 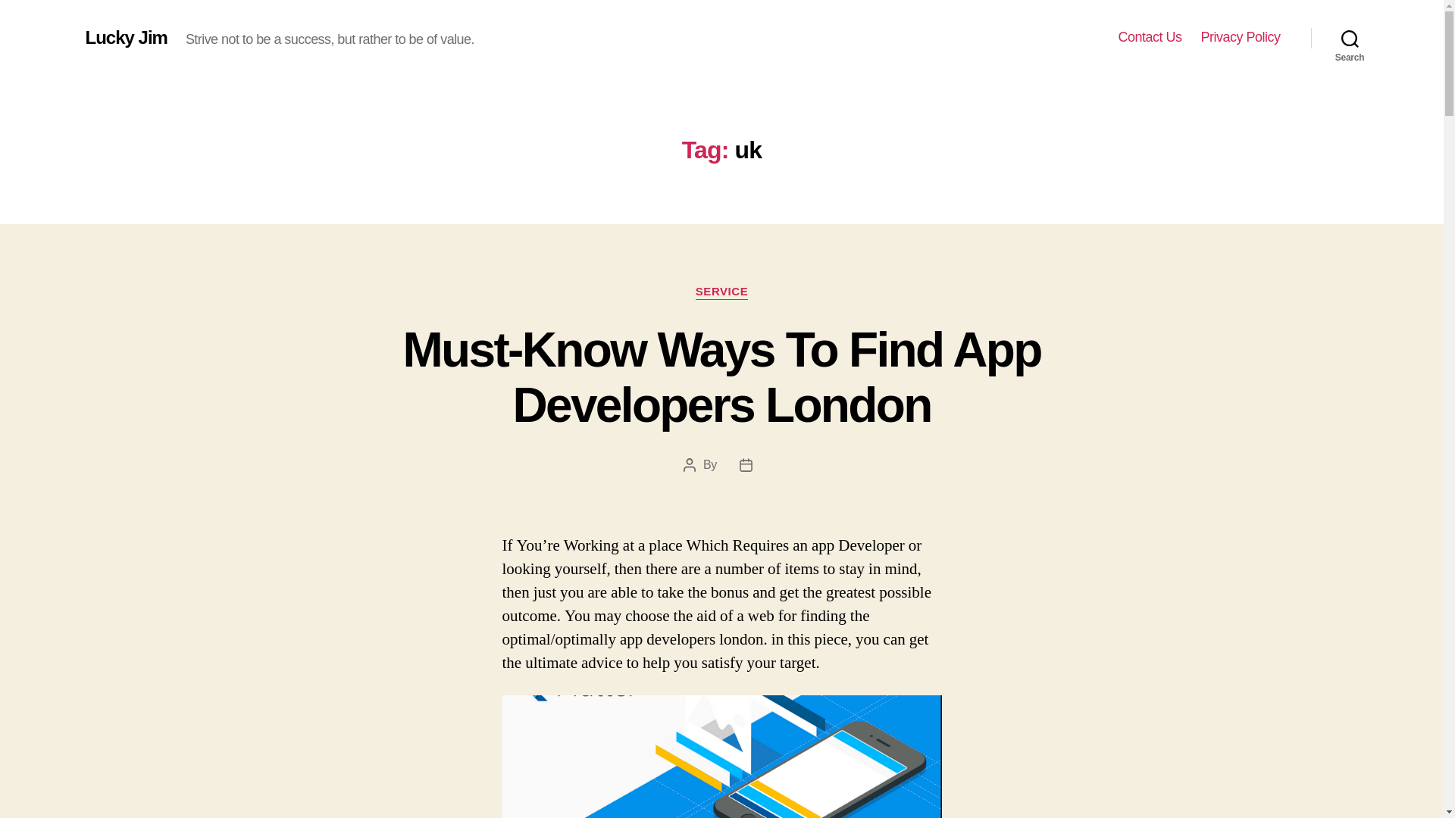 I want to click on Privacy Policy, so click(x=1240, y=37).